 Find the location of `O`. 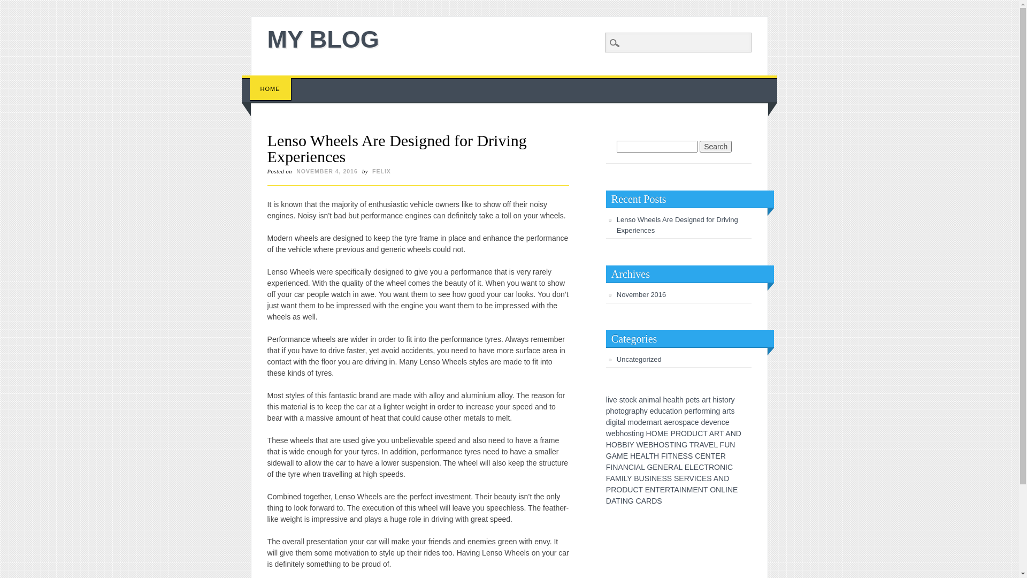

O is located at coordinates (684, 433).